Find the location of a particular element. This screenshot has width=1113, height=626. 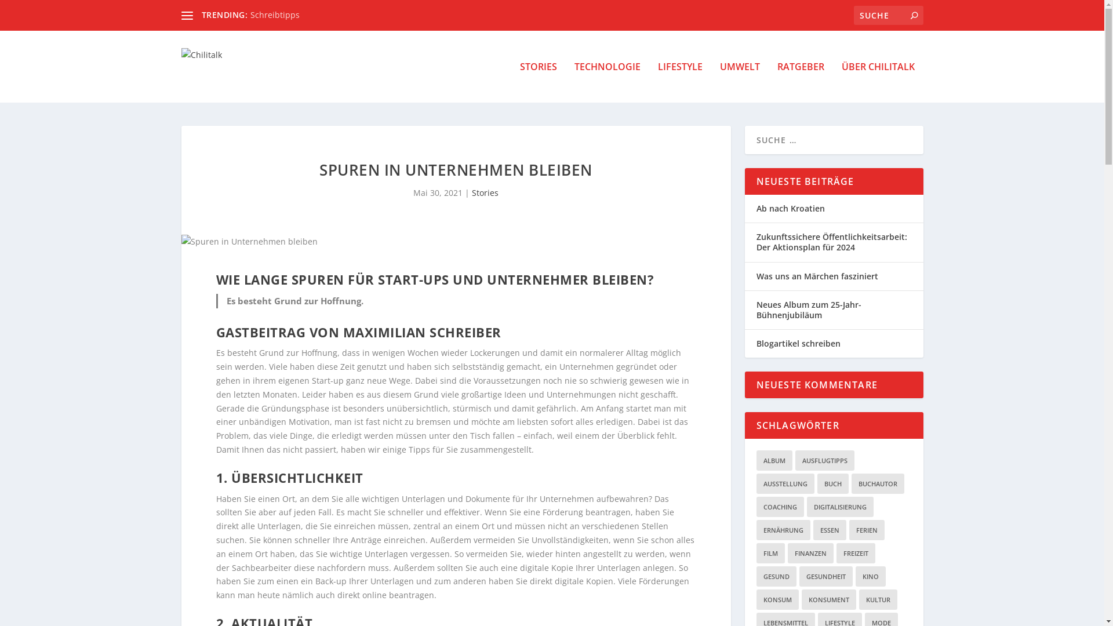

Stories is located at coordinates (485, 192).